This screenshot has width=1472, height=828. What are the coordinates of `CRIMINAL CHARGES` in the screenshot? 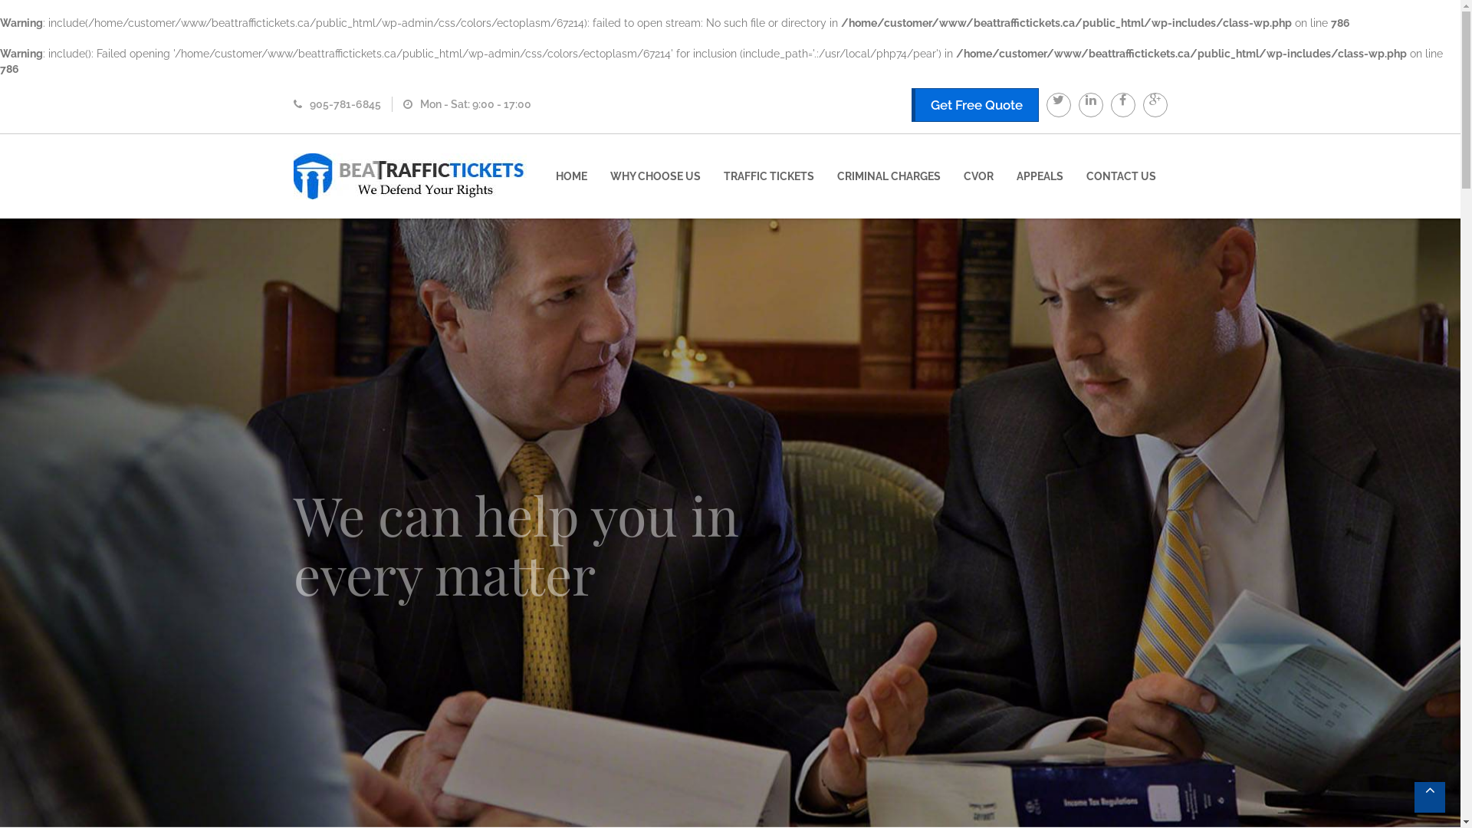 It's located at (888, 176).